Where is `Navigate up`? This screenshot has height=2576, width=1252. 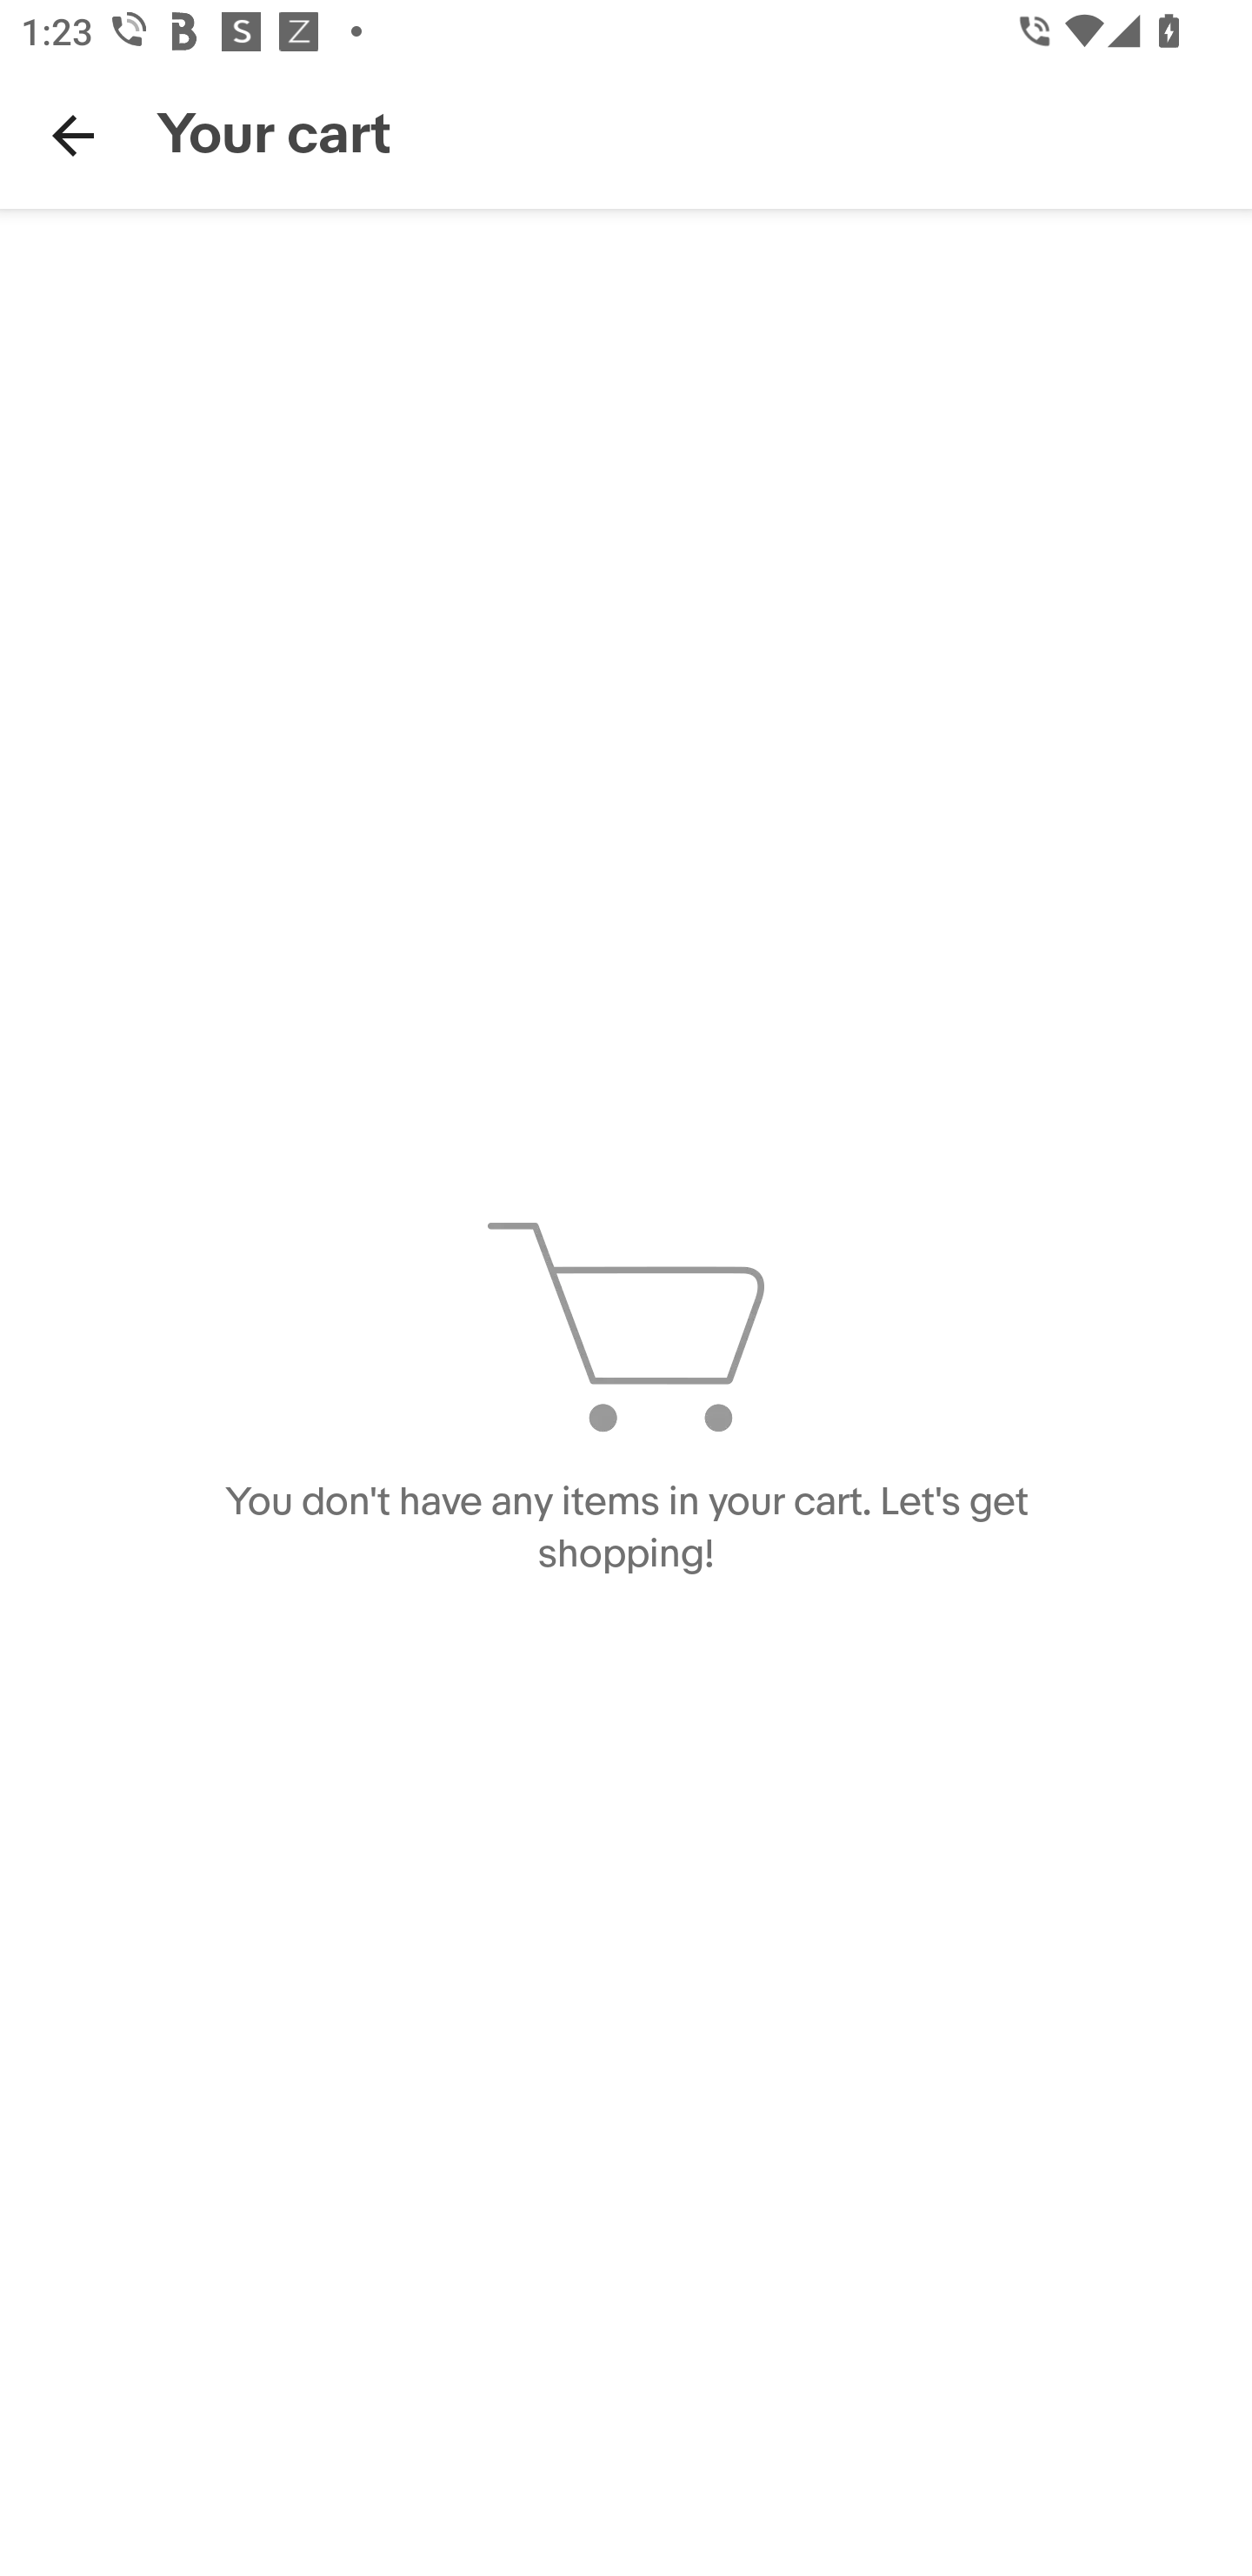
Navigate up is located at coordinates (73, 135).